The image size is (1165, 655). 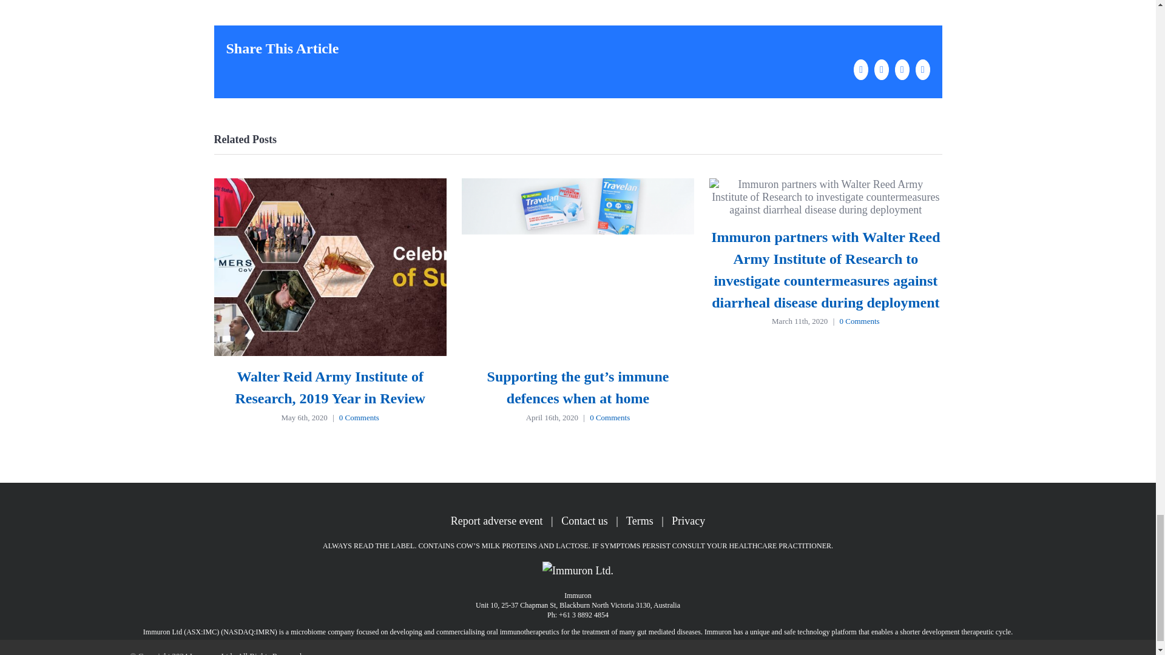 What do you see at coordinates (359, 417) in the screenshot?
I see `0 Comments` at bounding box center [359, 417].